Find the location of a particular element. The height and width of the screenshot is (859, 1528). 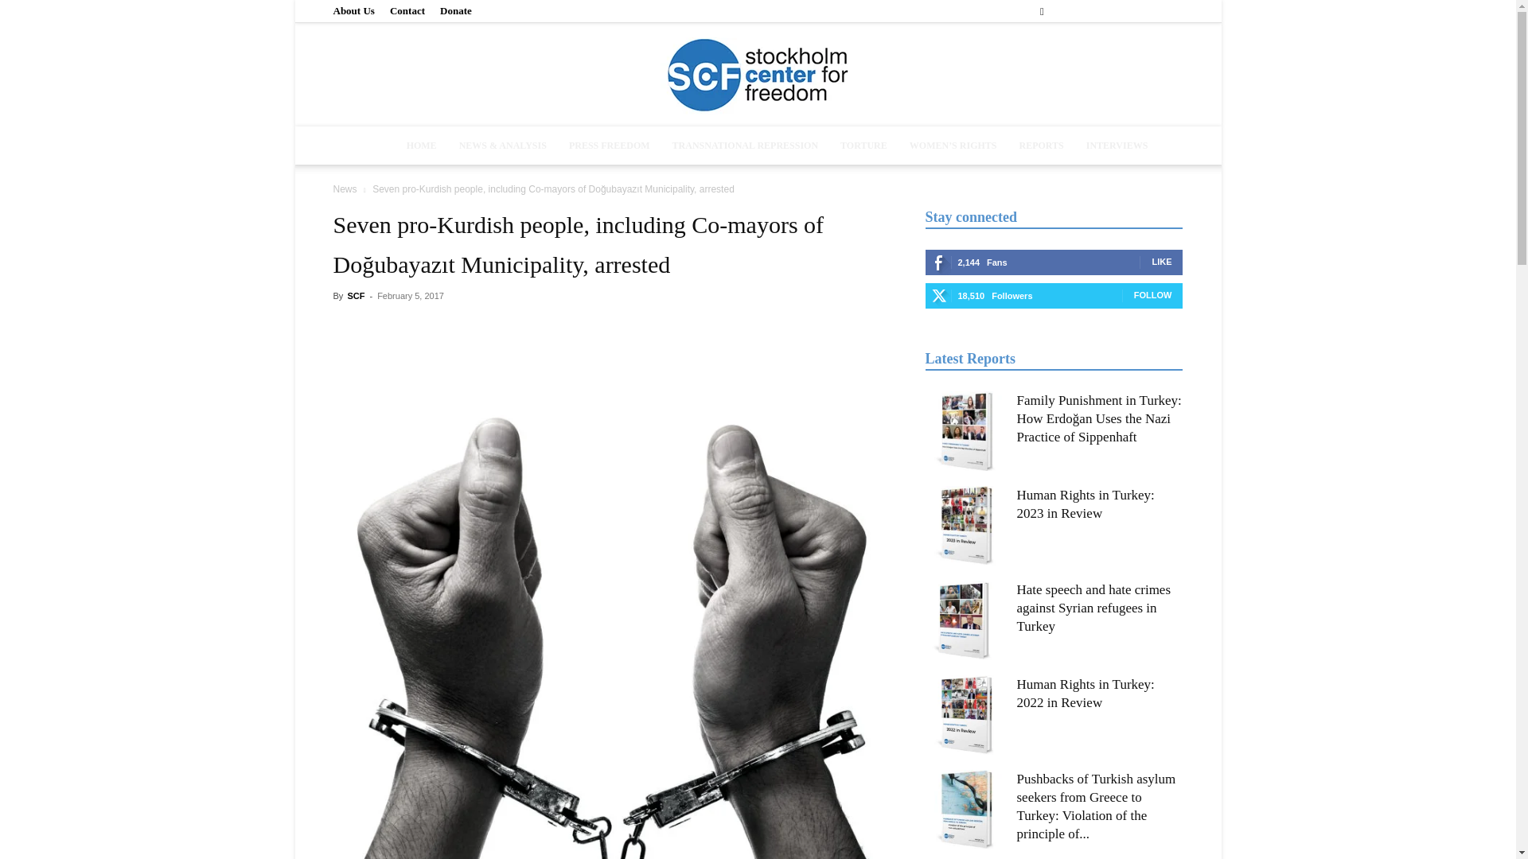

HOME is located at coordinates (422, 145).